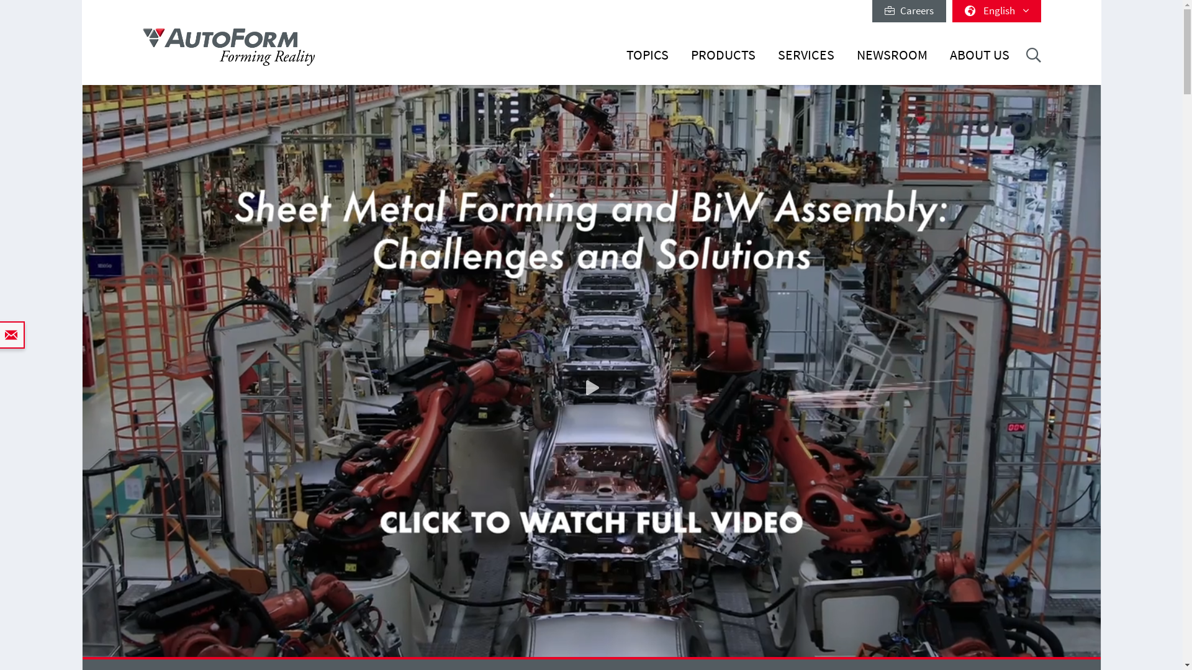  What do you see at coordinates (723, 62) in the screenshot?
I see `PRODUCTS` at bounding box center [723, 62].